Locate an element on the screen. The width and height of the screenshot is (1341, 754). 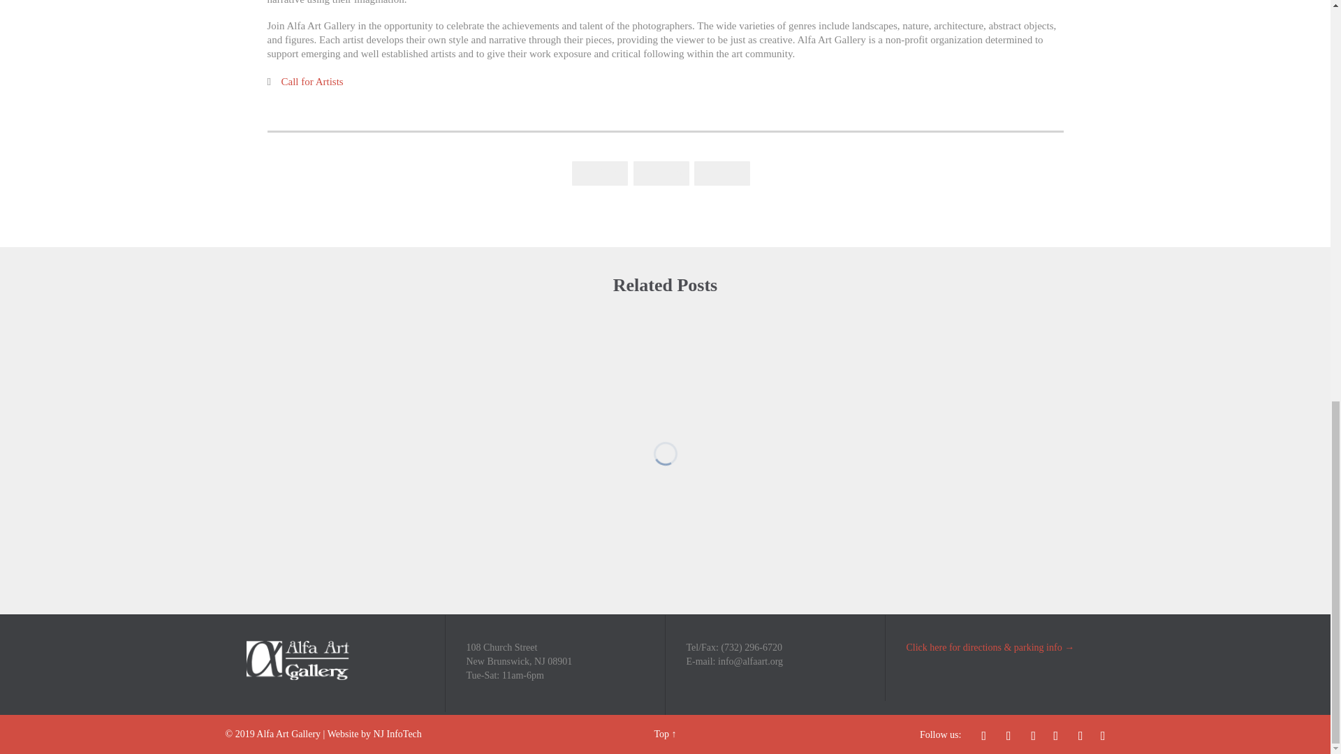
Share on Facebook is located at coordinates (599, 172).